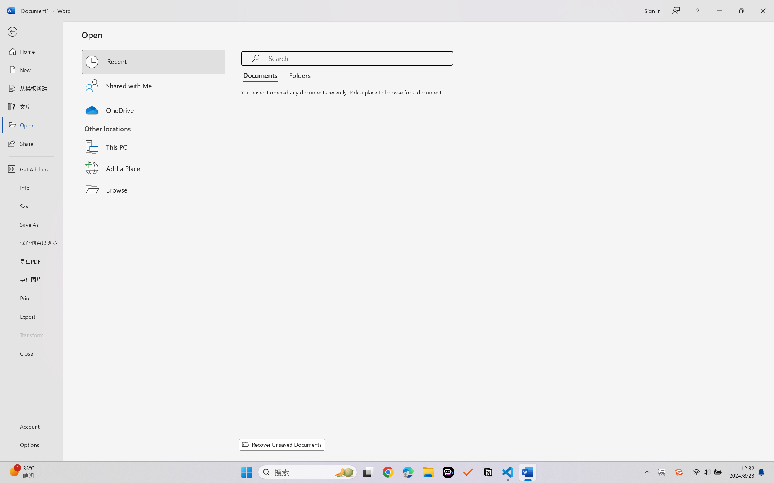 The height and width of the screenshot is (483, 774). What do you see at coordinates (31, 169) in the screenshot?
I see `Get Add-ins` at bounding box center [31, 169].